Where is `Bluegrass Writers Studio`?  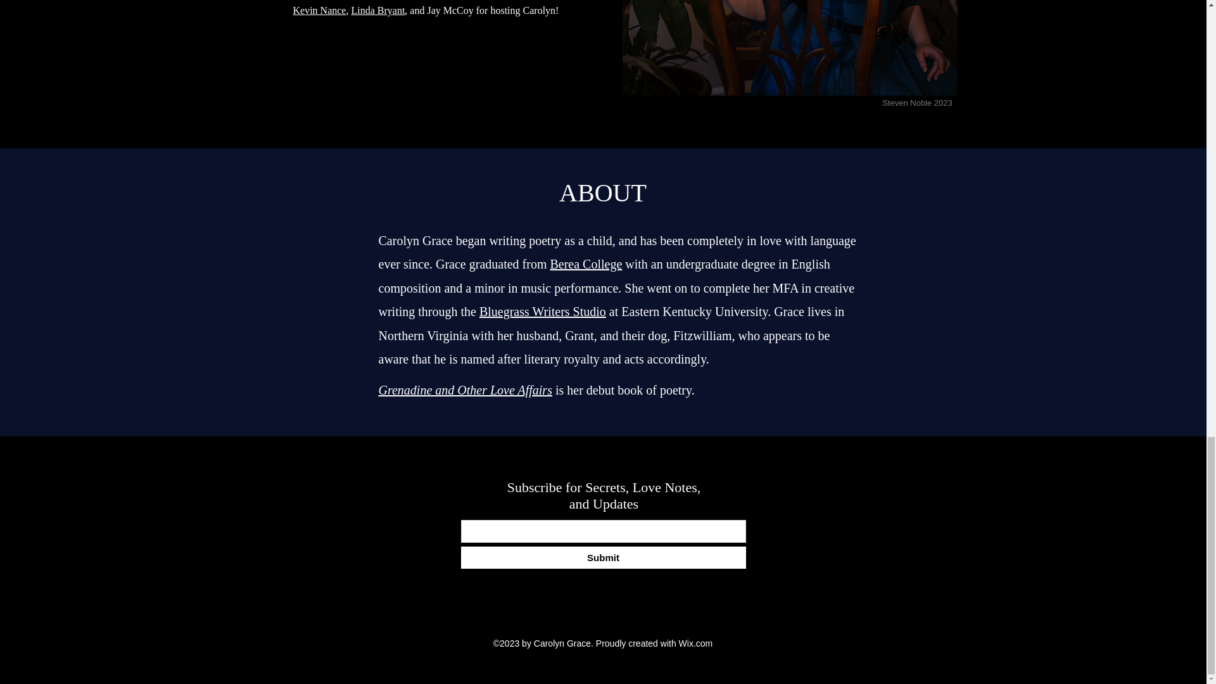
Bluegrass Writers Studio is located at coordinates (542, 312).